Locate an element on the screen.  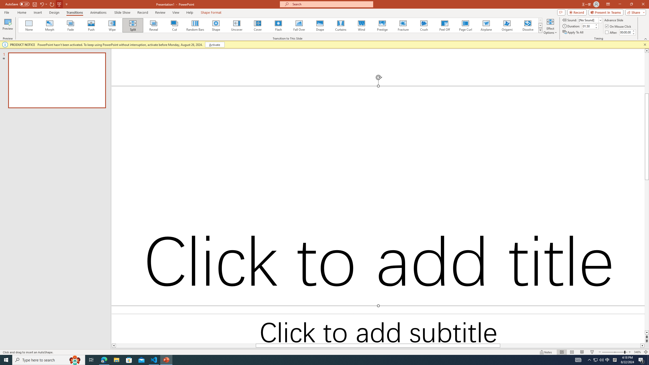
Shading is located at coordinates (252, 46).